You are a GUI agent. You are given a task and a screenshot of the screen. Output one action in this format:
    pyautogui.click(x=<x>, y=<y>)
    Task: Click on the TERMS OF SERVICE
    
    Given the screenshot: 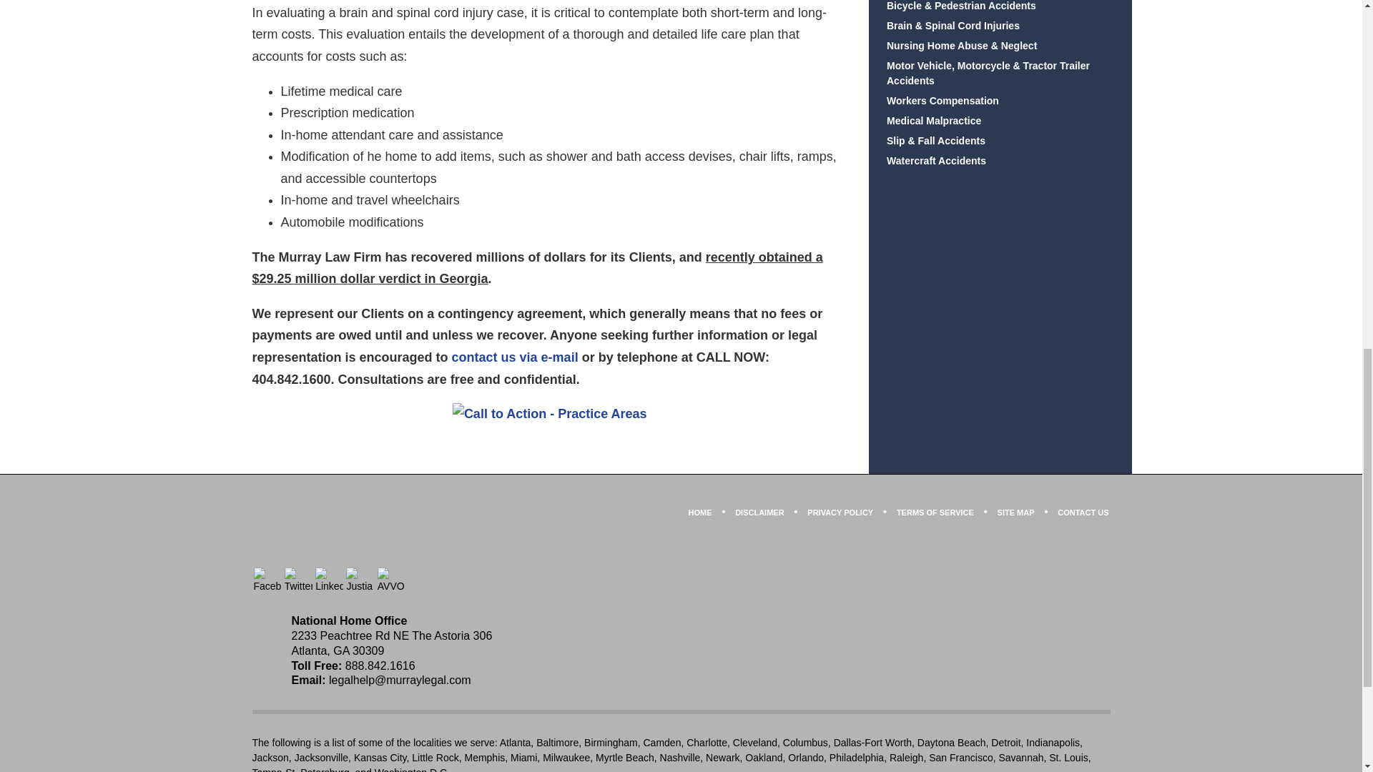 What is the action you would take?
    pyautogui.click(x=935, y=513)
    